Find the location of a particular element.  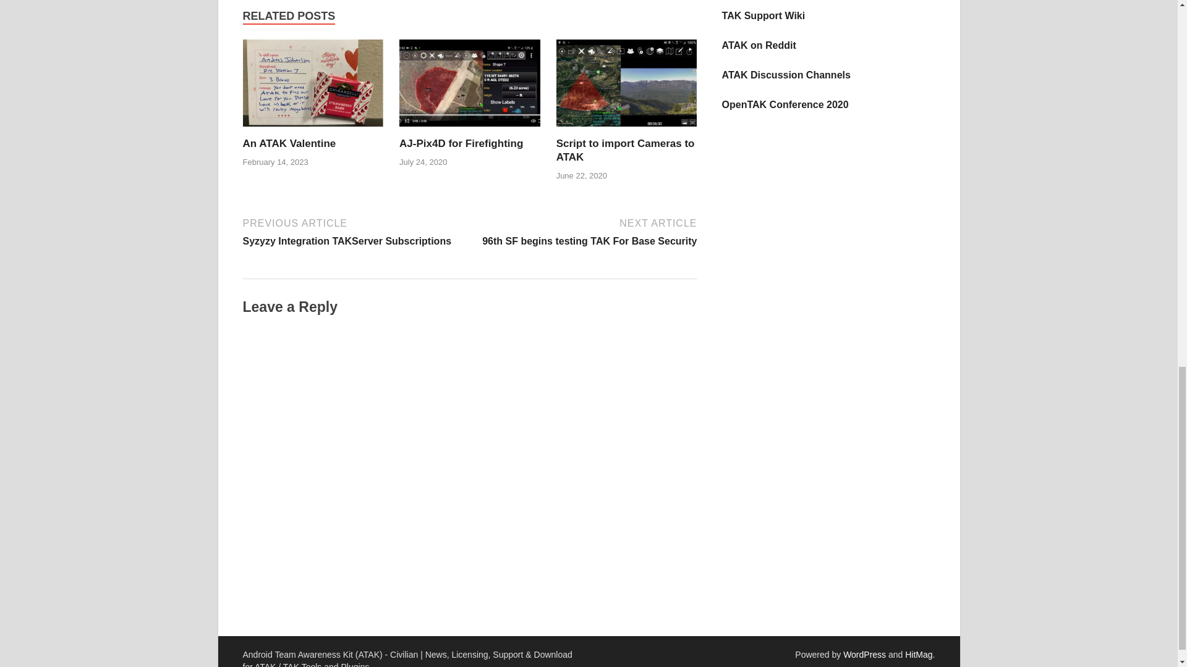

An ATAK Valentine is located at coordinates (354, 231).